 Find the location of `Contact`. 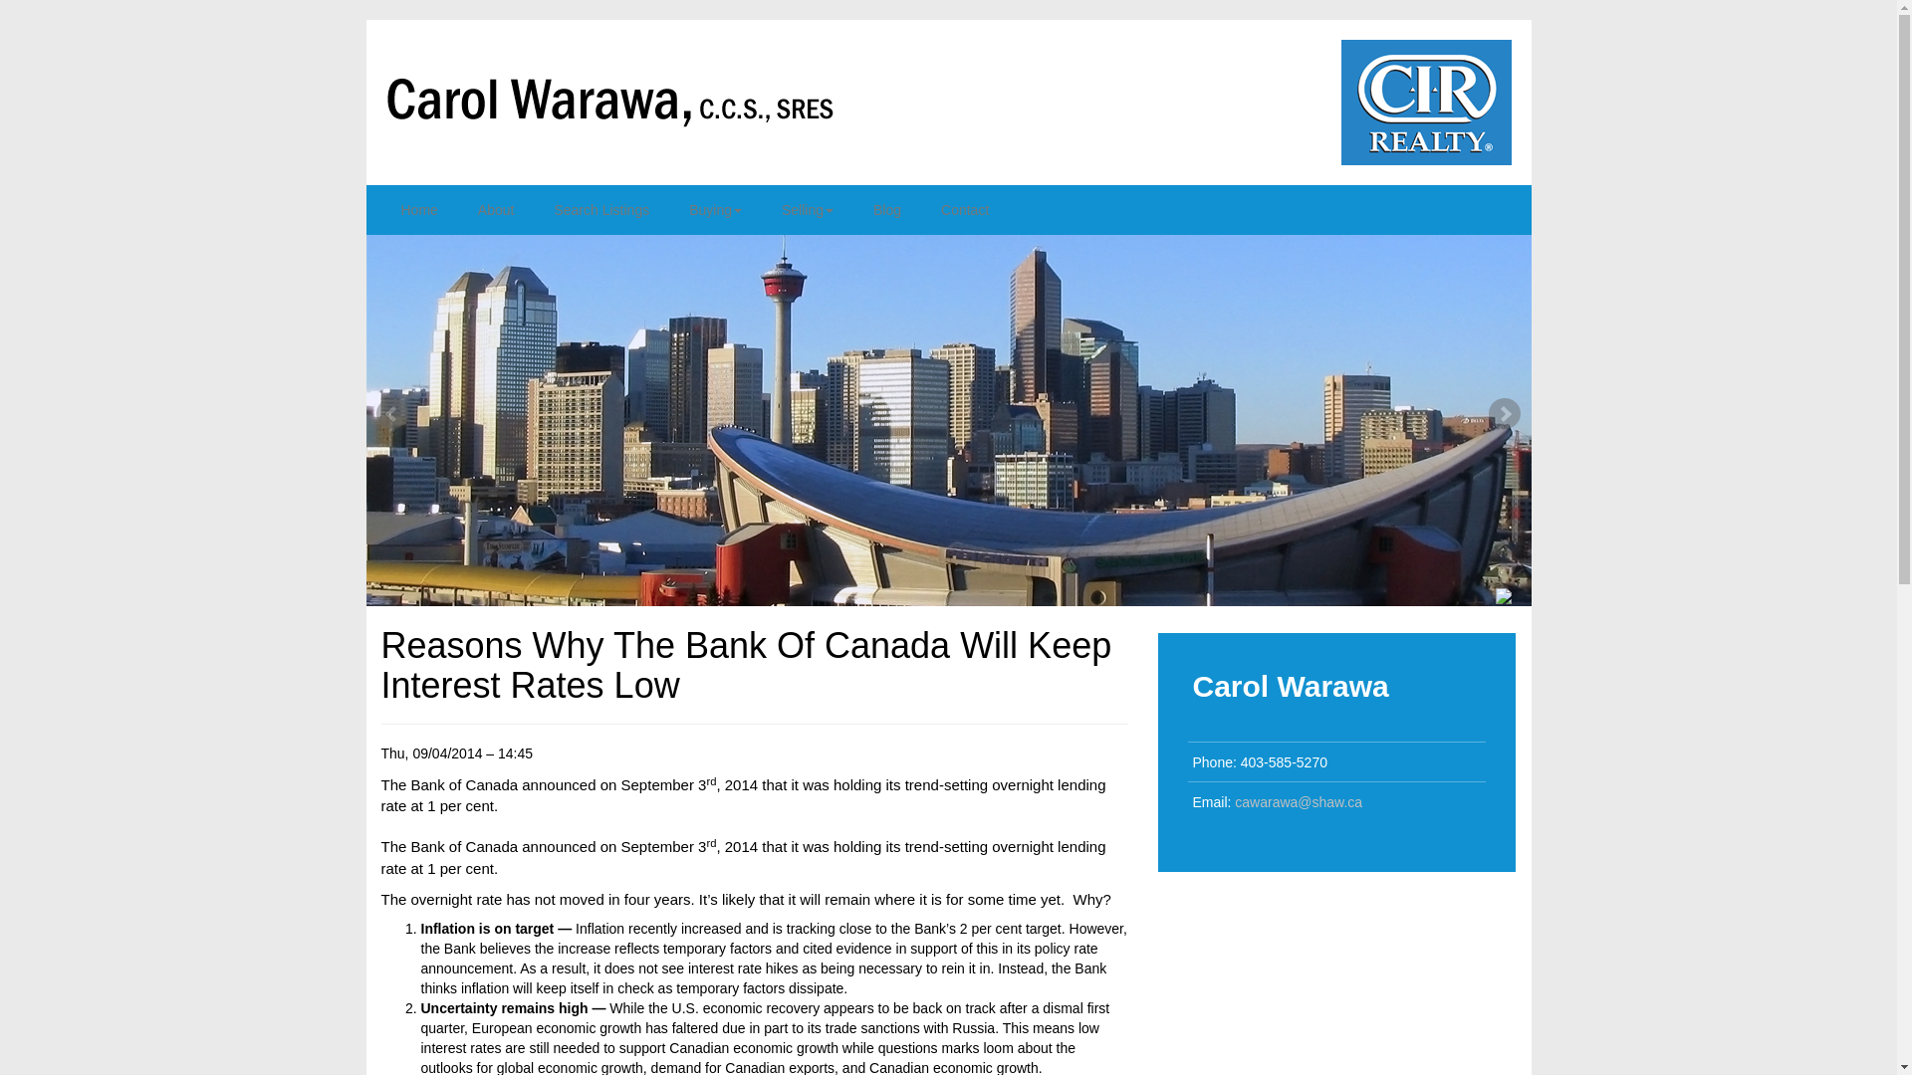

Contact is located at coordinates (965, 209).